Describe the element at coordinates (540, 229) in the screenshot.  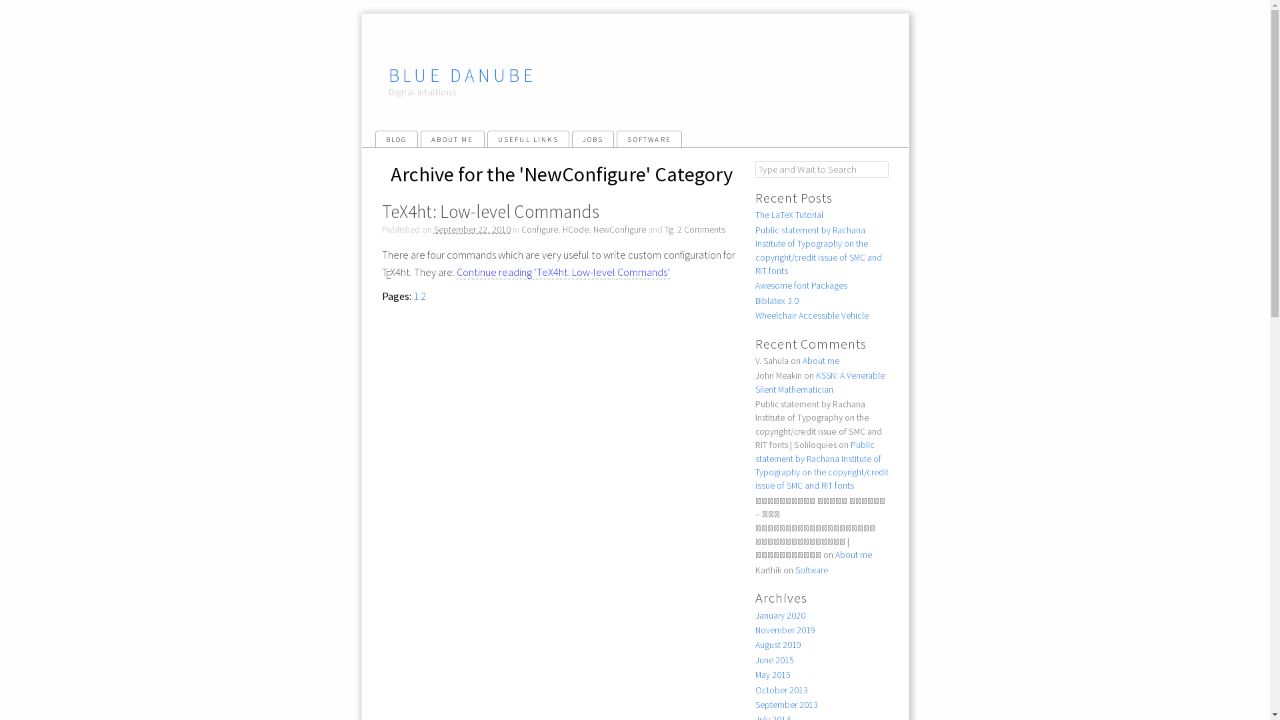
I see `Configure` at that location.